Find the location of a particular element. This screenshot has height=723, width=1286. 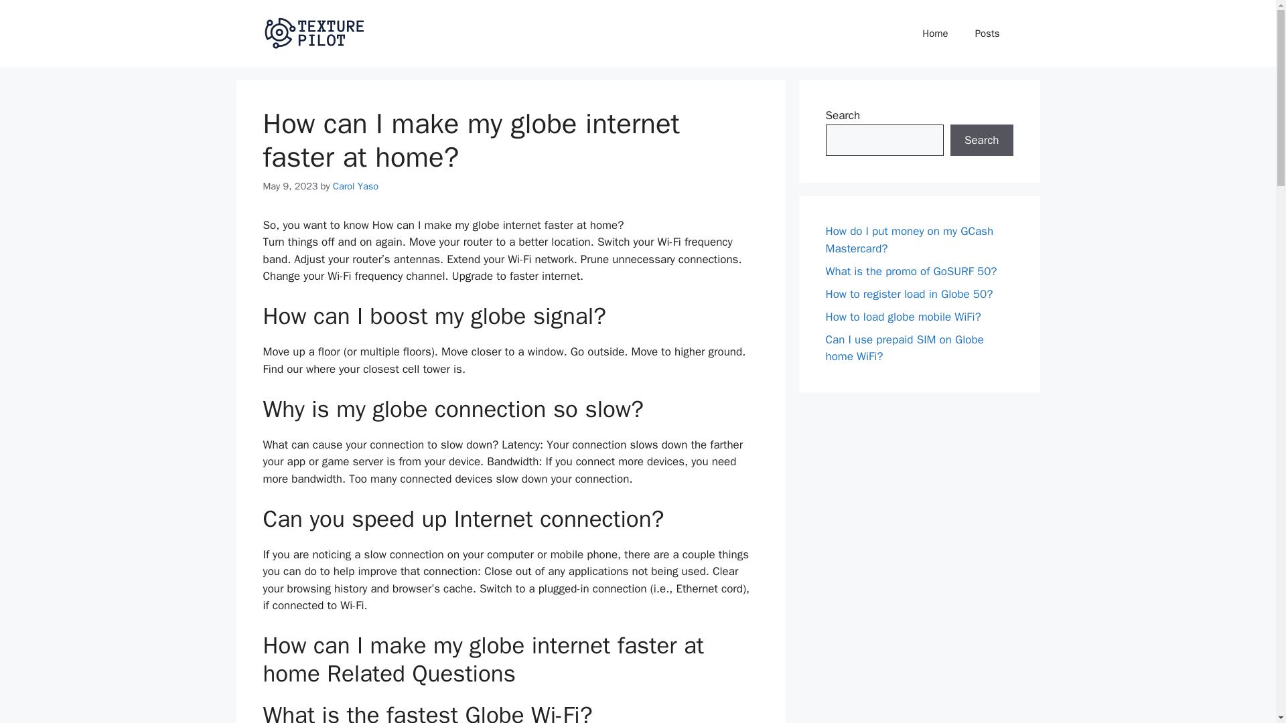

How to register load in Globe 50? is located at coordinates (909, 293).